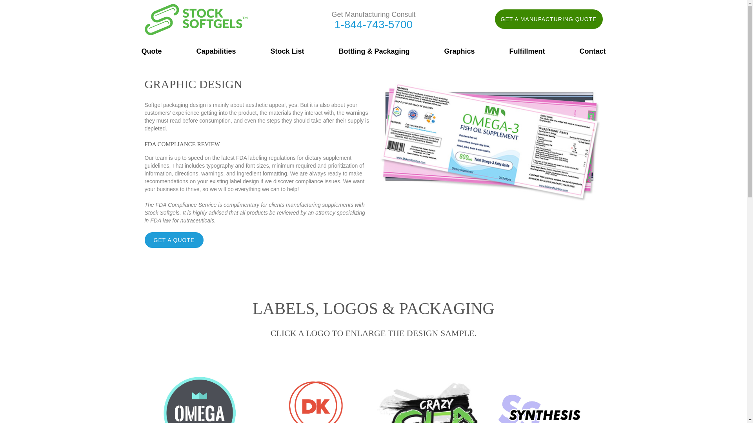 This screenshot has width=753, height=423. I want to click on Home, so click(195, 8).